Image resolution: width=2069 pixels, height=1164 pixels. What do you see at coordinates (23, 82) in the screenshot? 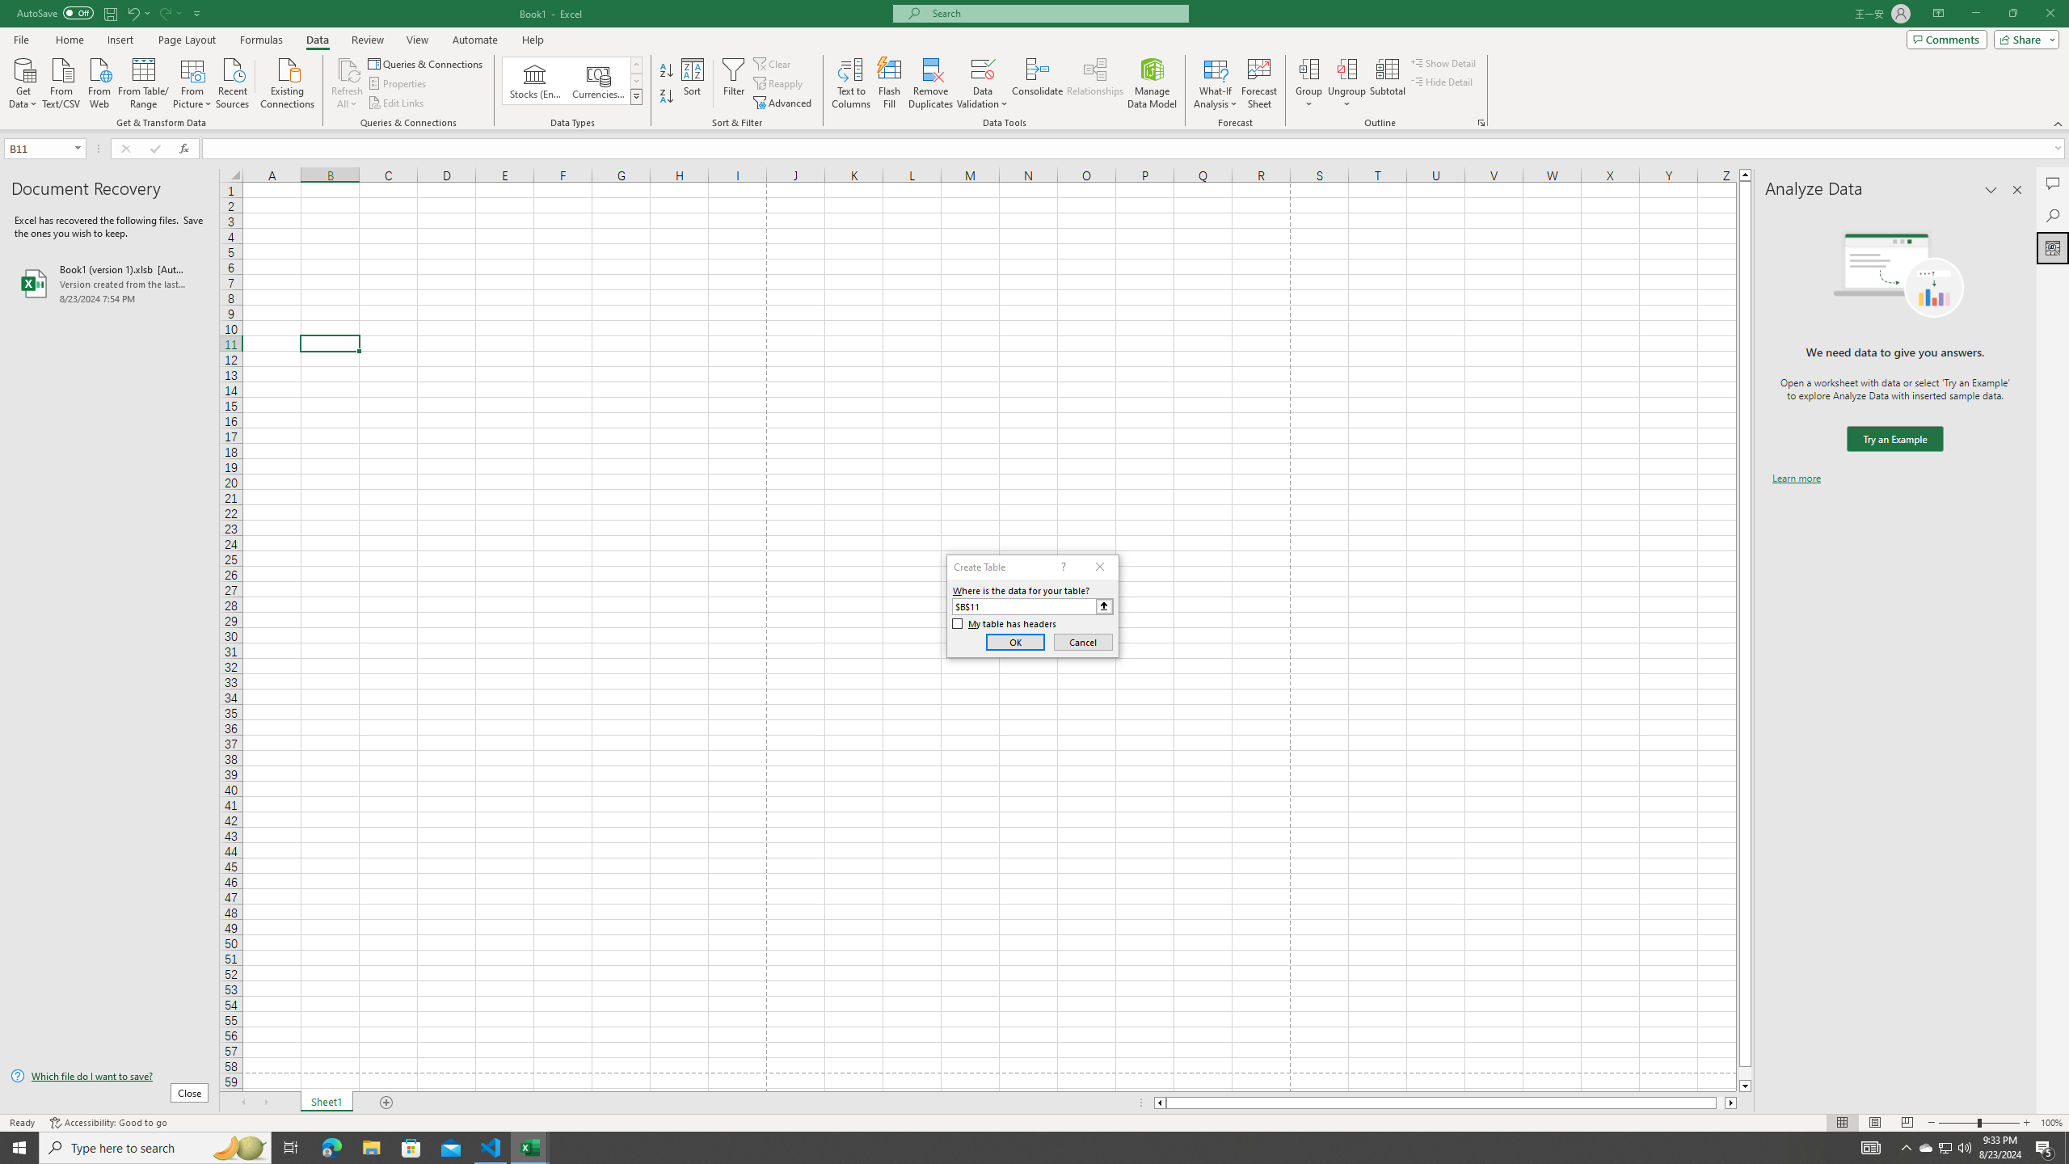
I see `Get Data` at bounding box center [23, 82].